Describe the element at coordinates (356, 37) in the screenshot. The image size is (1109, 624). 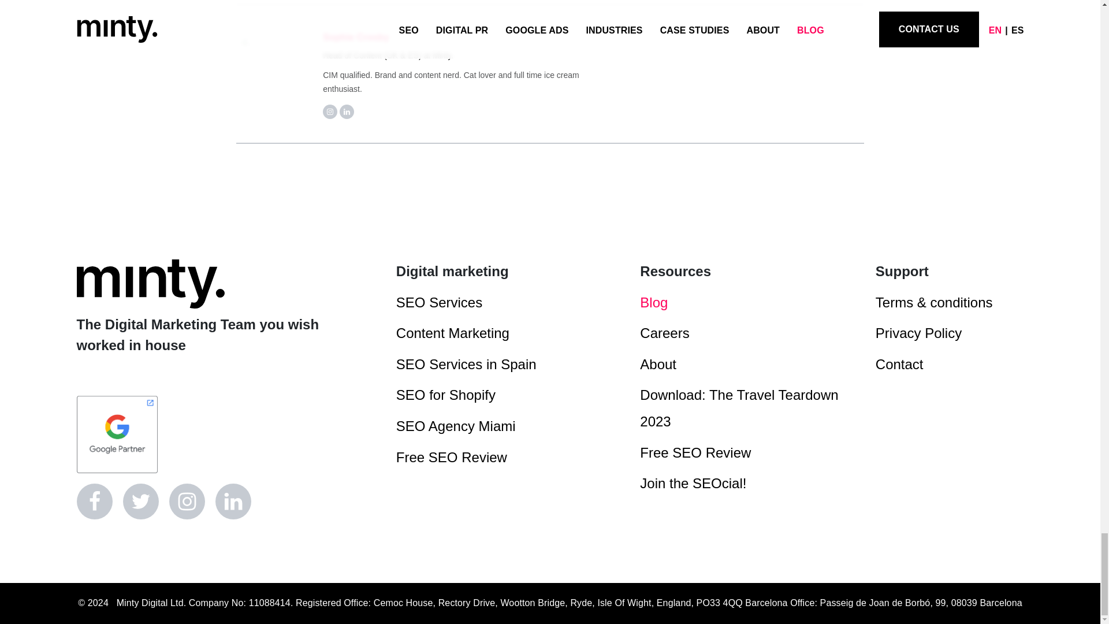
I see `Sophie Crosby` at that location.